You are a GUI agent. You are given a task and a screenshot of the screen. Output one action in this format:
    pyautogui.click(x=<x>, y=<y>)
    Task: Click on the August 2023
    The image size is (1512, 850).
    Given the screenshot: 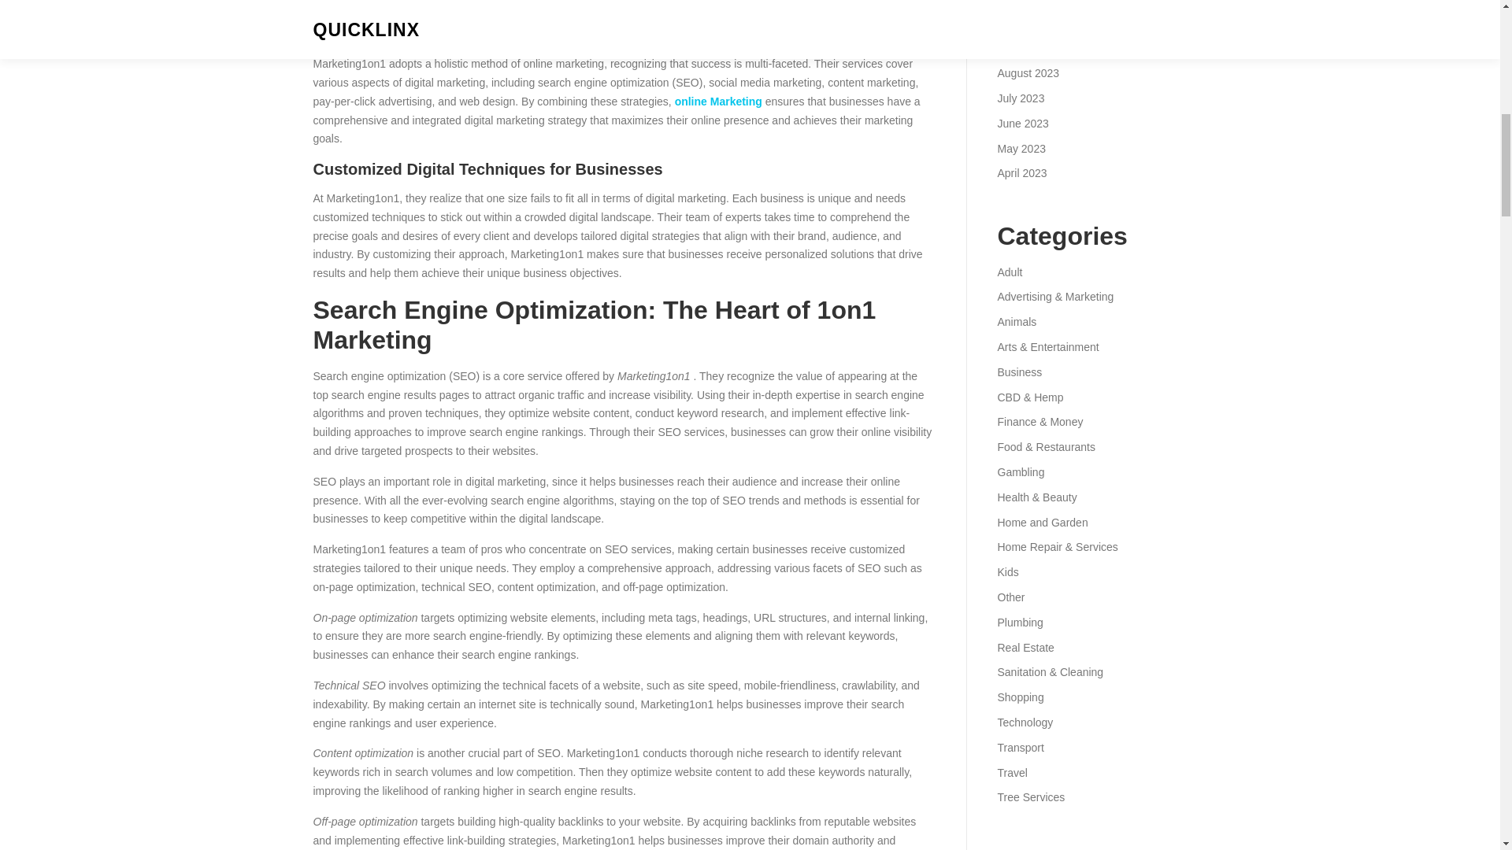 What is the action you would take?
    pyautogui.click(x=1028, y=73)
    